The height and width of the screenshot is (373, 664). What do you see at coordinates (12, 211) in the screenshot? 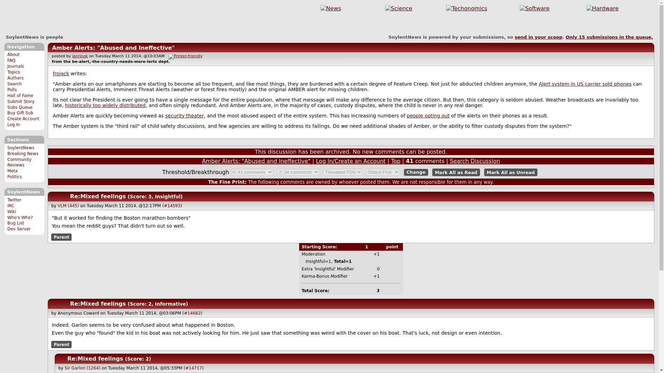
I see `Wiki` at bounding box center [12, 211].